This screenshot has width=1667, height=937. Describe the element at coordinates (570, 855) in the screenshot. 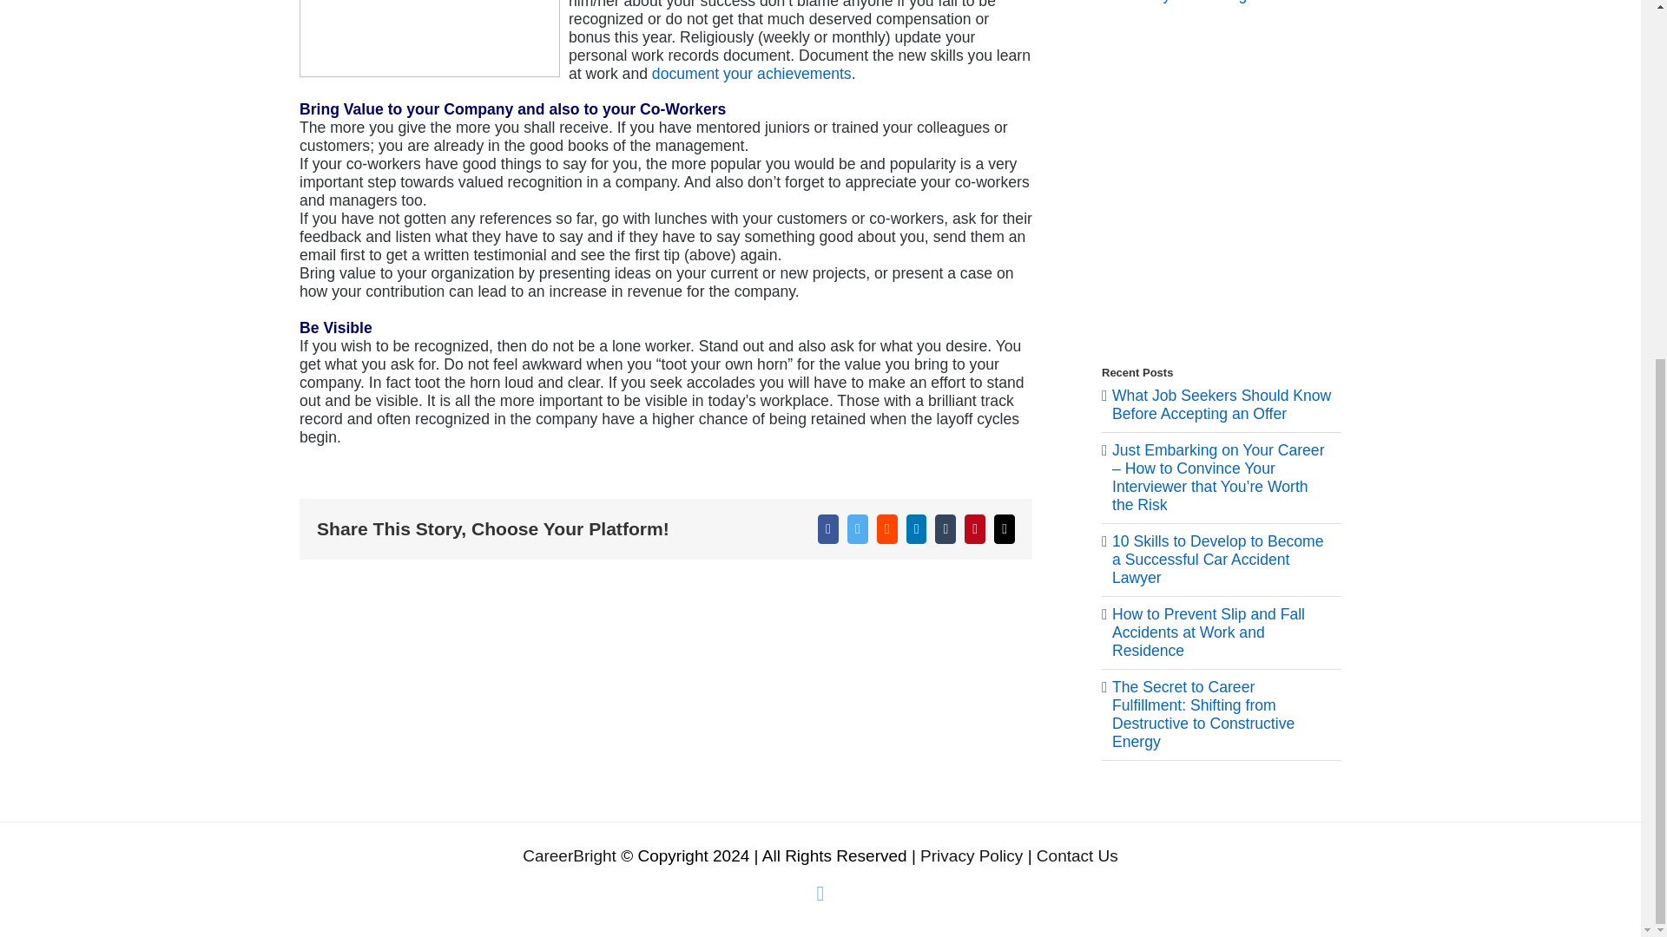

I see `CareerBright` at that location.